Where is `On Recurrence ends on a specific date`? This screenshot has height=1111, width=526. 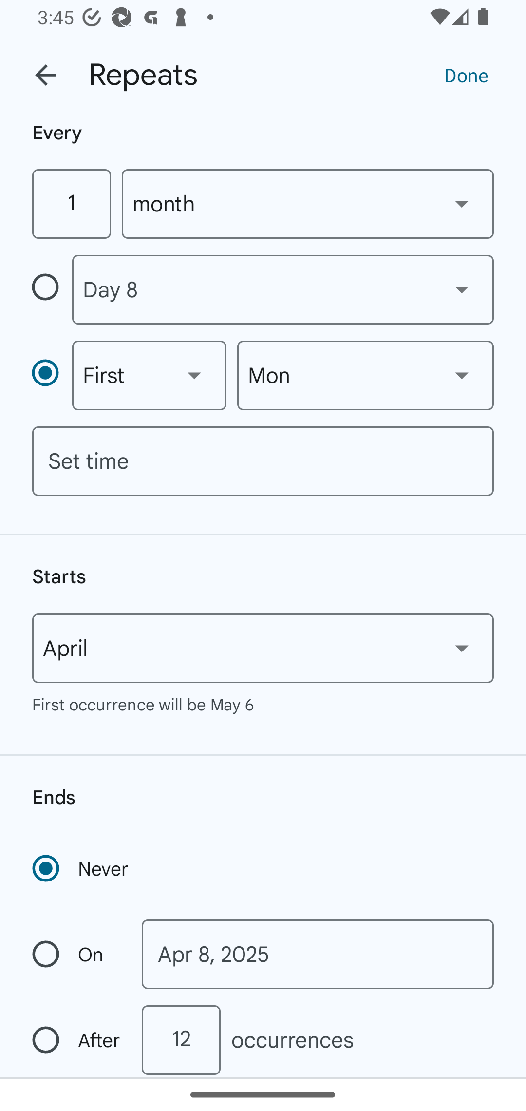
On Recurrence ends on a specific date is located at coordinates (77, 954).